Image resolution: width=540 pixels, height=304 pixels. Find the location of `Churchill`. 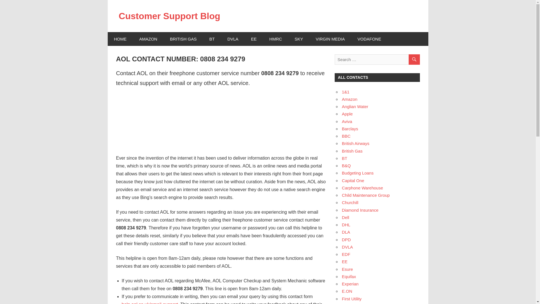

Churchill is located at coordinates (350, 202).